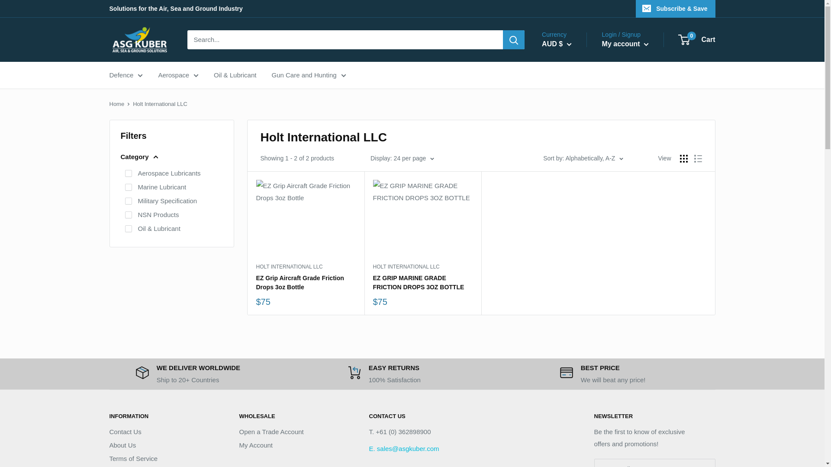  What do you see at coordinates (128, 187) in the screenshot?
I see `on` at bounding box center [128, 187].